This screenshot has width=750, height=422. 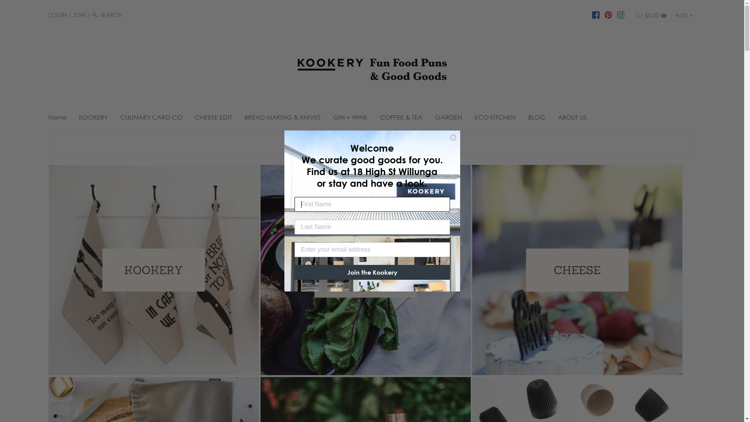 What do you see at coordinates (448, 119) in the screenshot?
I see `GARDEN` at bounding box center [448, 119].